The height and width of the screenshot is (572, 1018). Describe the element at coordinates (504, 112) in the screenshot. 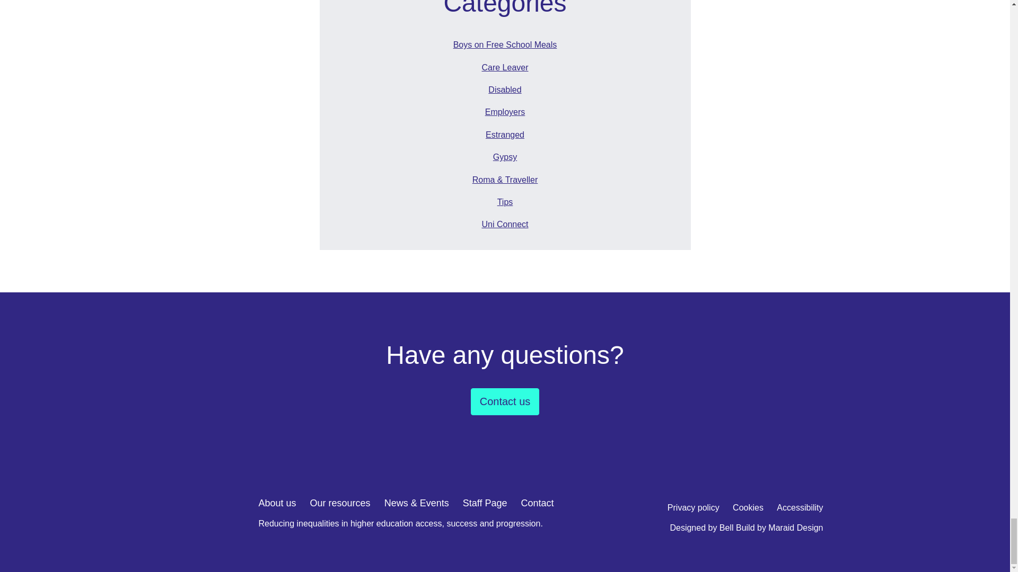

I see `Employers` at that location.